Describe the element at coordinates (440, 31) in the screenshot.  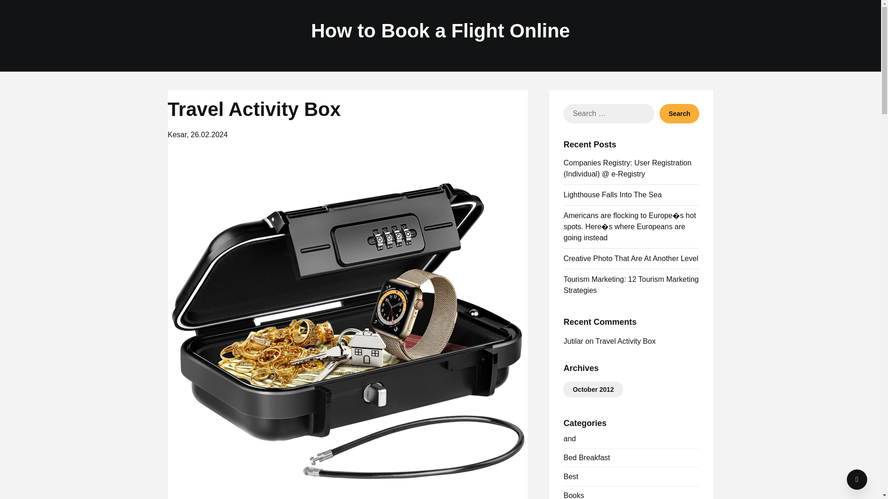
I see `How to Book a Flight Online` at that location.